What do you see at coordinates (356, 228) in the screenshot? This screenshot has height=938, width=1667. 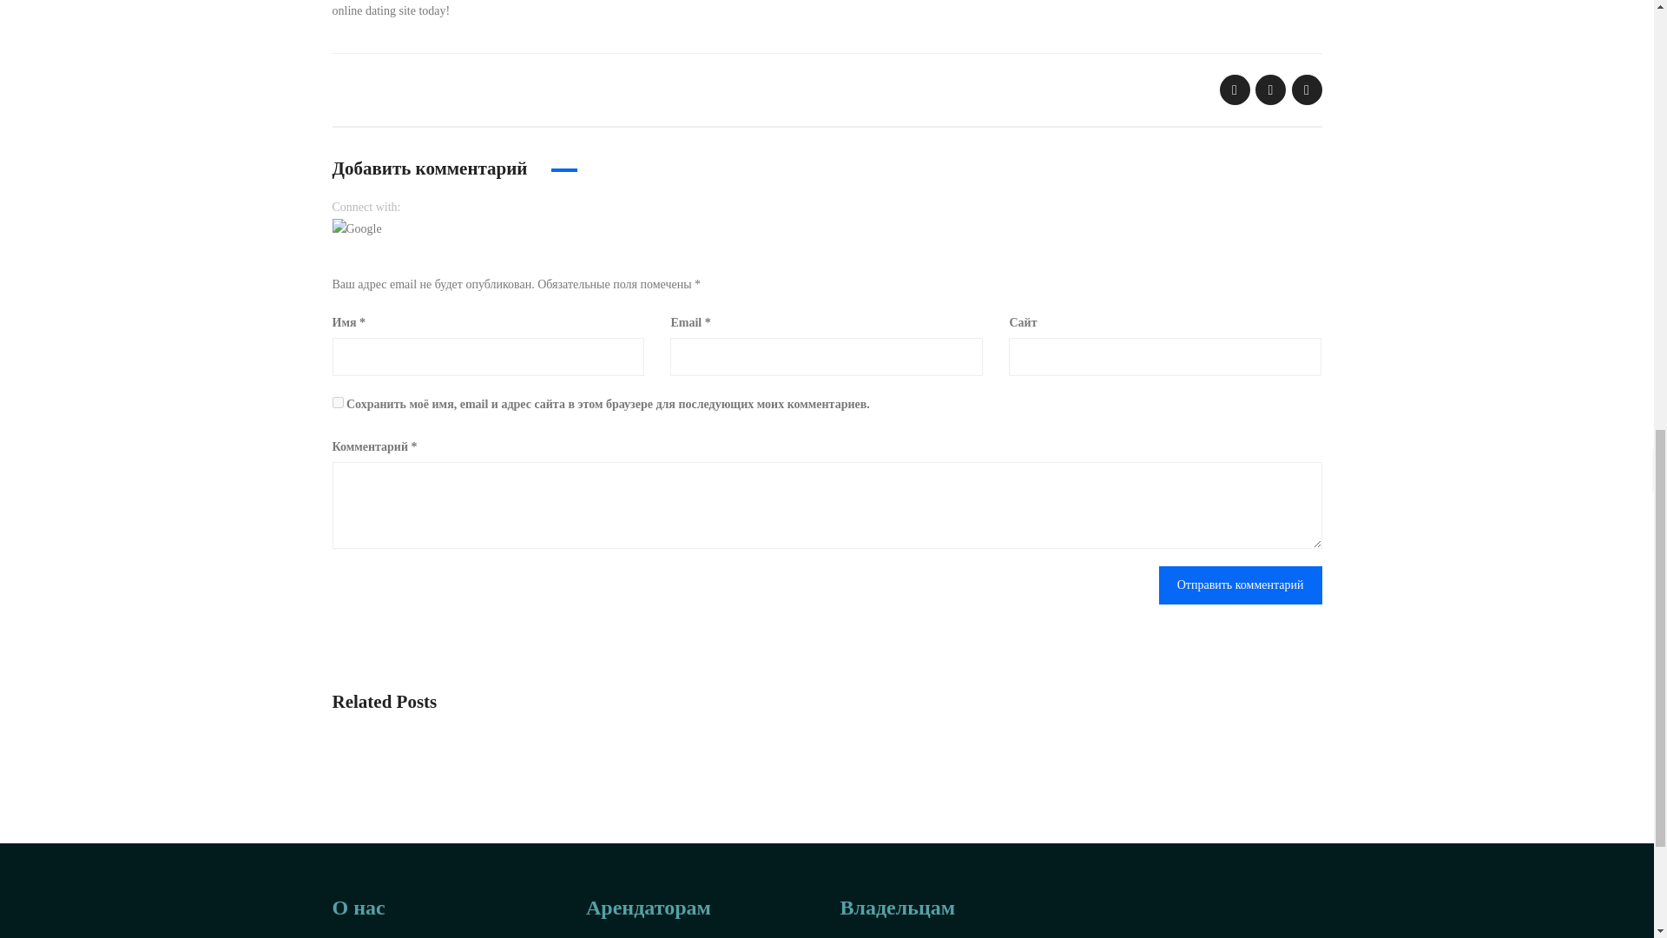 I see `Connect with Google` at bounding box center [356, 228].